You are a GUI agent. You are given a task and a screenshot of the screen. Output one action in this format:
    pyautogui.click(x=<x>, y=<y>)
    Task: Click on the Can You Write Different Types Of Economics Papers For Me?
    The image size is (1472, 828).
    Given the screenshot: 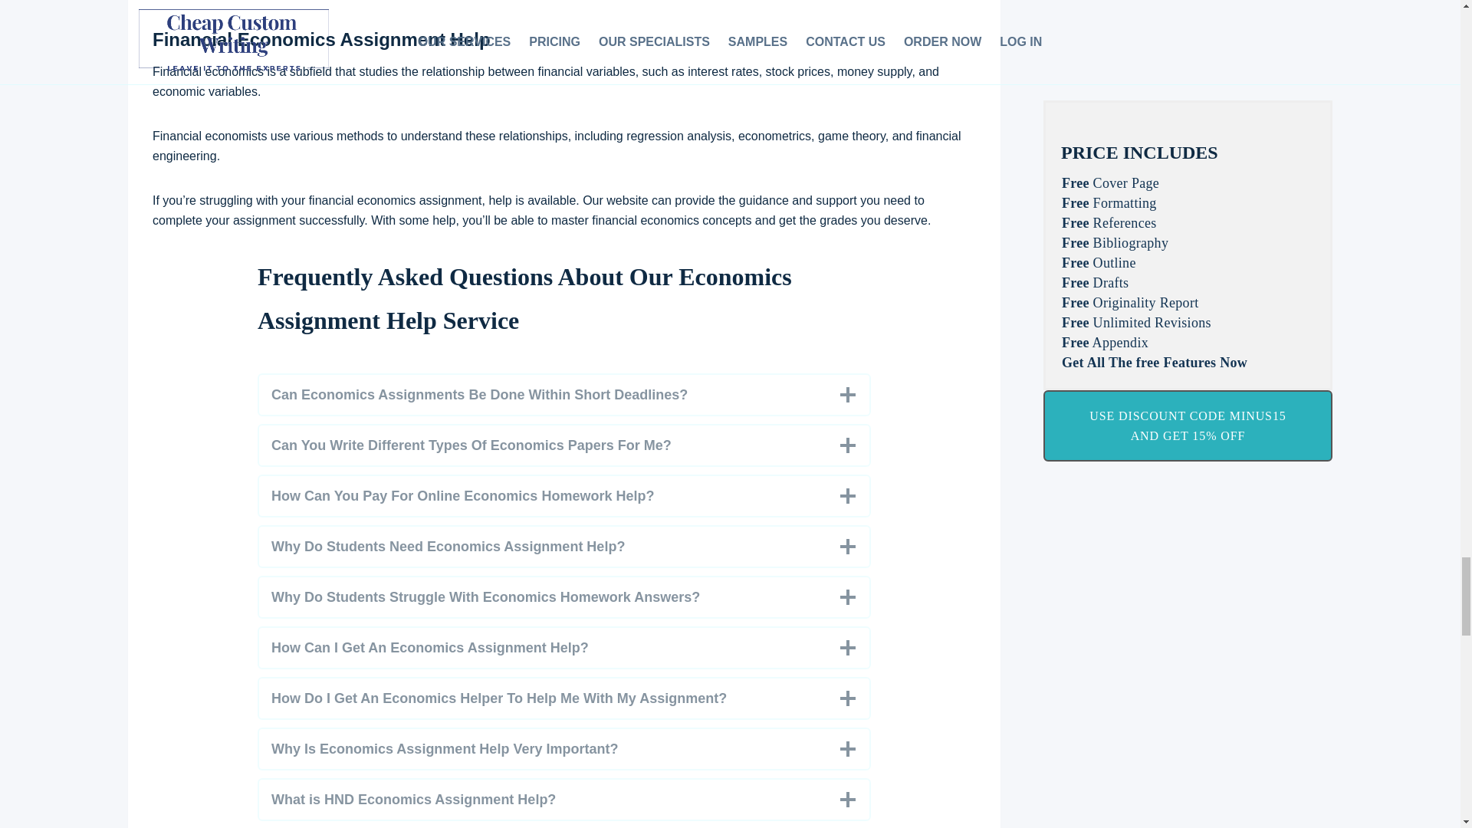 What is the action you would take?
    pyautogui.click(x=564, y=445)
    